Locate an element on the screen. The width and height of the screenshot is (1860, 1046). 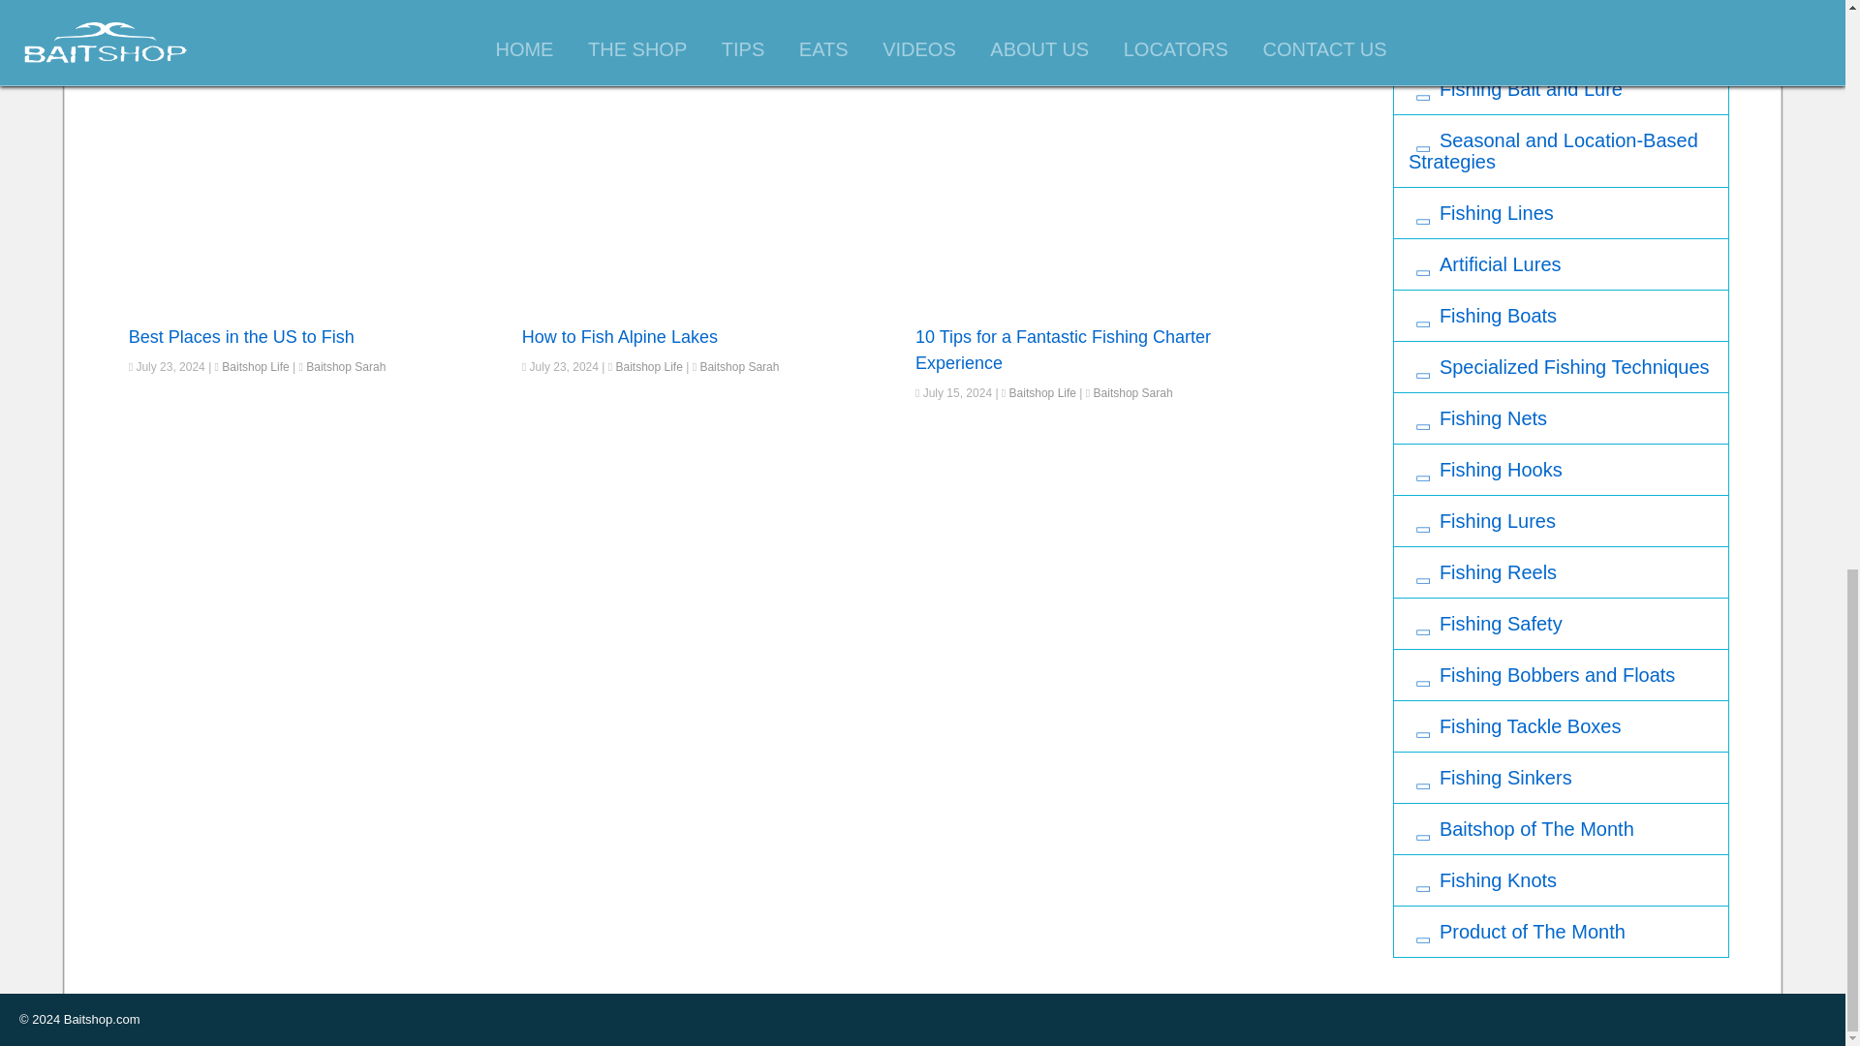
View all posts by Baitshop Sarah is located at coordinates (1133, 392).